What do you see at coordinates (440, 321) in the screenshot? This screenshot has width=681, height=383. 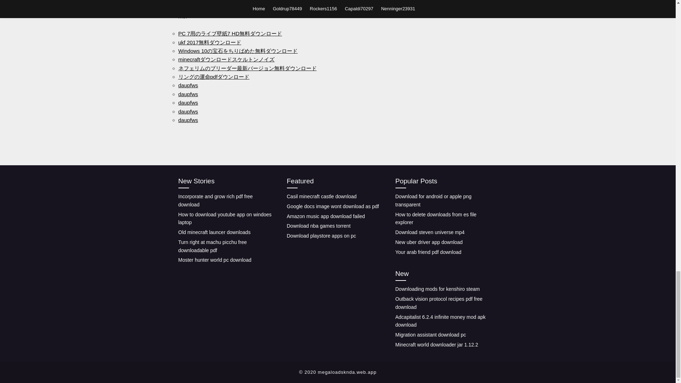 I see `Adcapitalist 6.2.4 infinite money mod apk download` at bounding box center [440, 321].